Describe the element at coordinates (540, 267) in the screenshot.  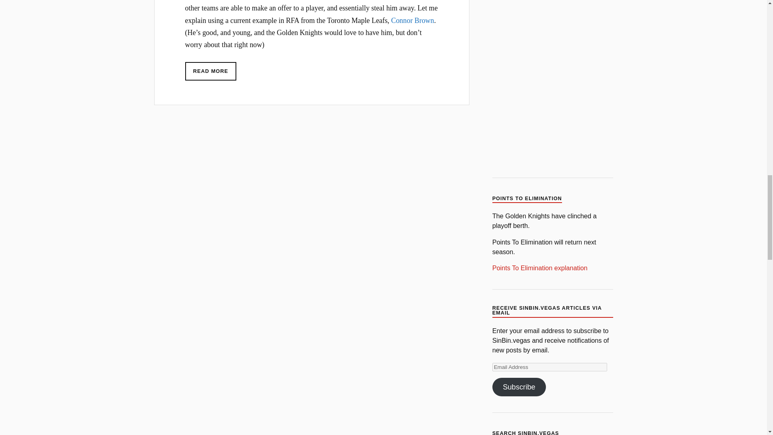
I see `Points To Elimination explanation` at that location.